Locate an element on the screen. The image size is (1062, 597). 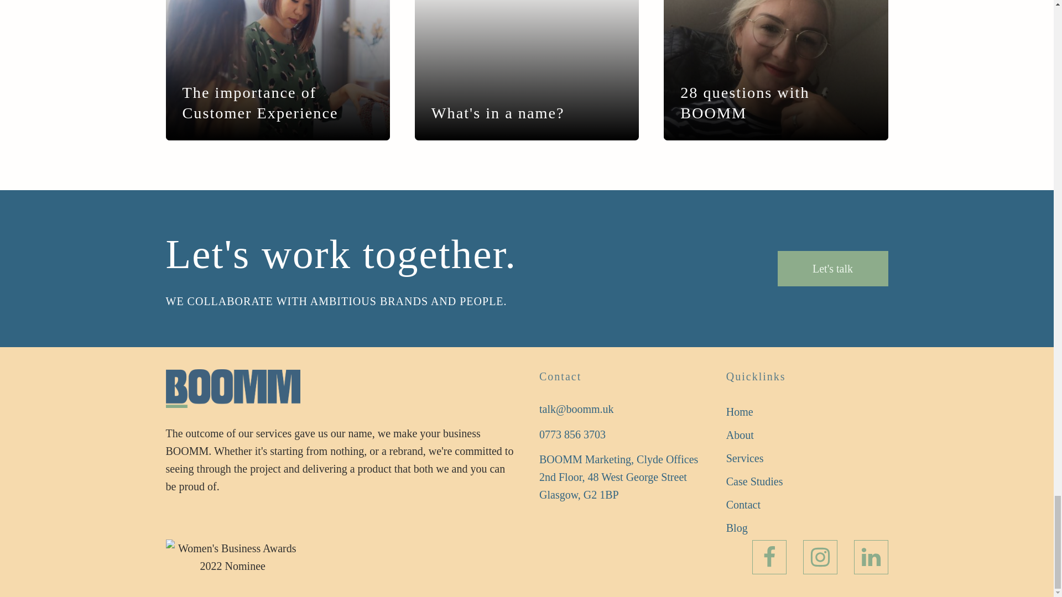
28 questions with BOOMM is located at coordinates (775, 103).